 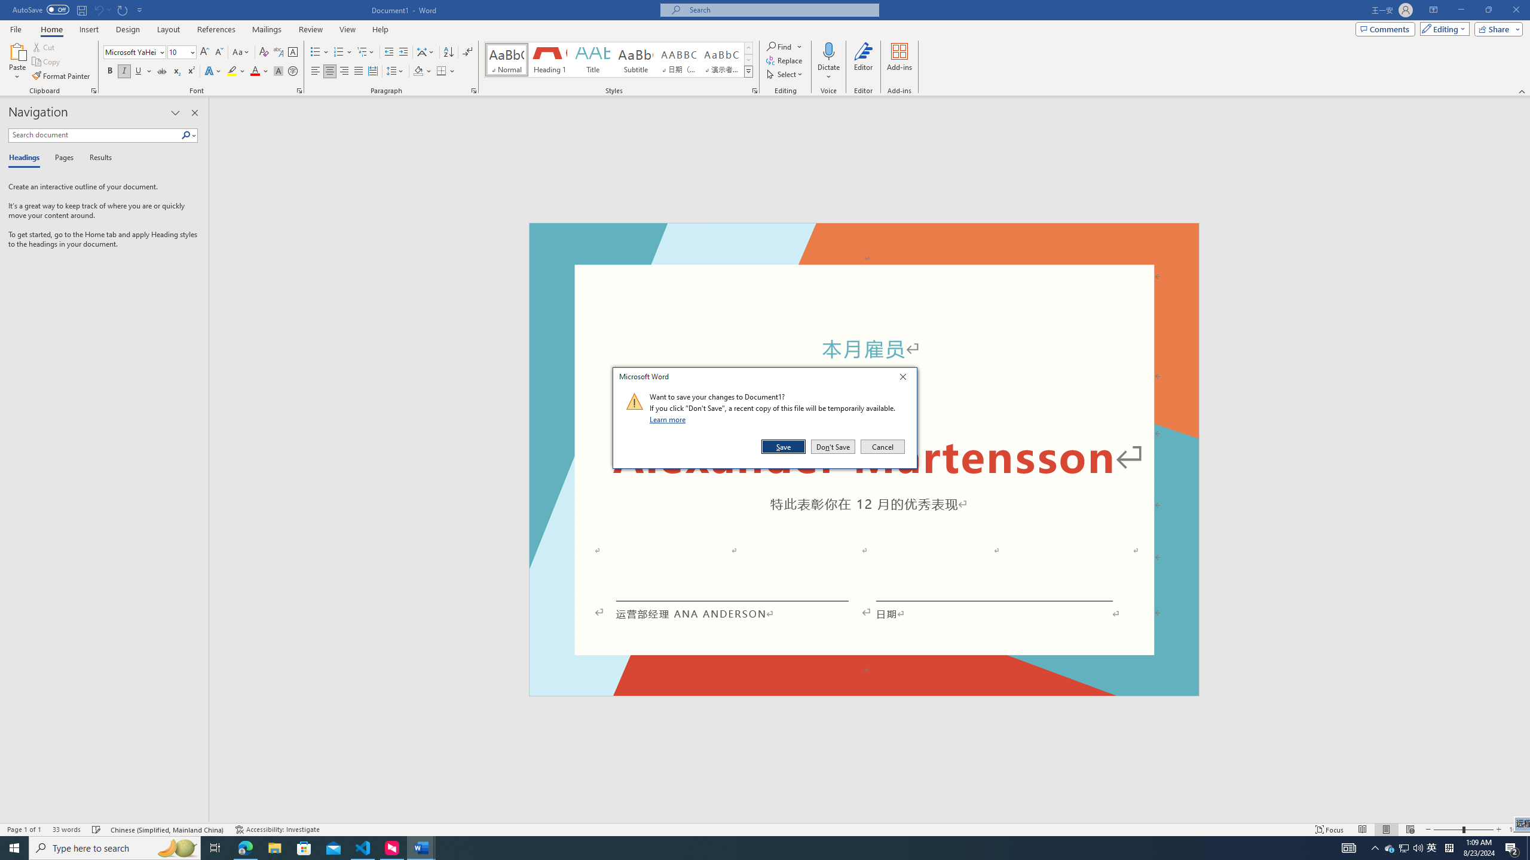 What do you see at coordinates (195, 113) in the screenshot?
I see `Close pane` at bounding box center [195, 113].